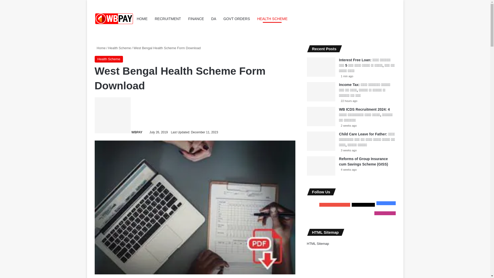 The width and height of the screenshot is (494, 278). Describe the element at coordinates (236, 19) in the screenshot. I see `GOVT ORDERS` at that location.